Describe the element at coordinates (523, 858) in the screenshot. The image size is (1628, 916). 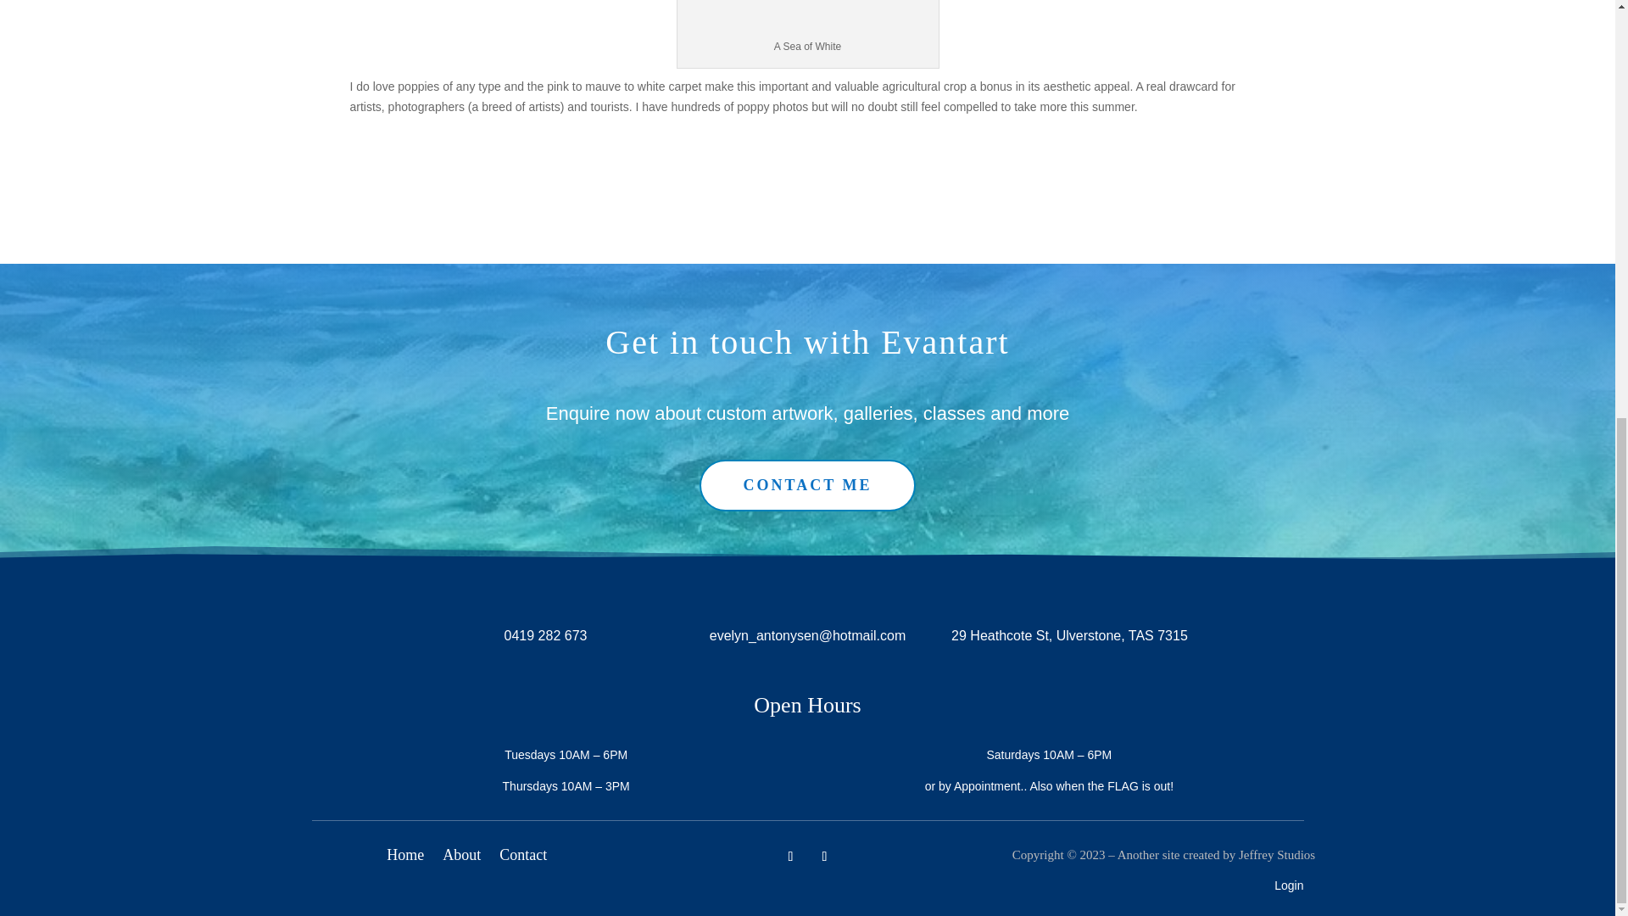
I see `Contact` at that location.